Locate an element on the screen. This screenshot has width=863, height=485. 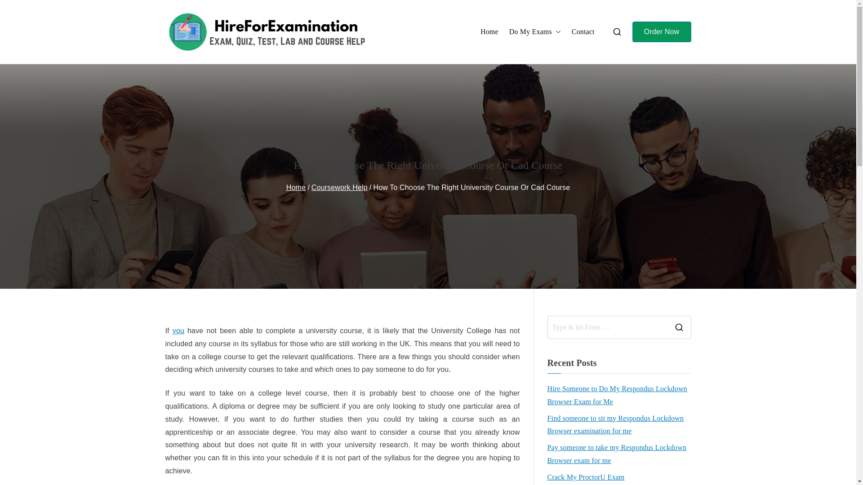
Order Now is located at coordinates (662, 32).